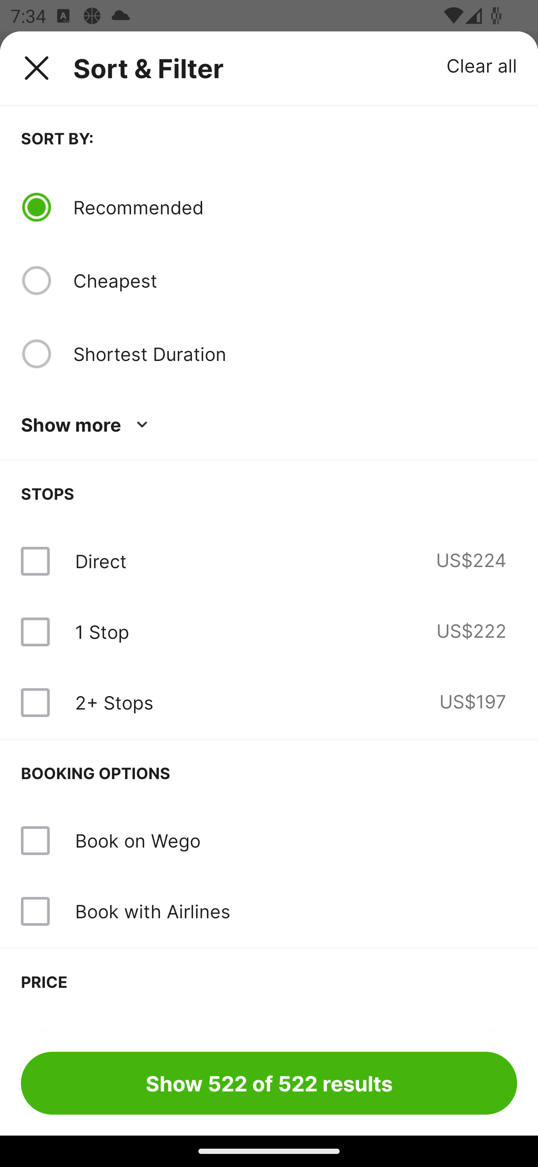 The height and width of the screenshot is (1167, 538). I want to click on 2+ Stops US$197, so click(269, 702).